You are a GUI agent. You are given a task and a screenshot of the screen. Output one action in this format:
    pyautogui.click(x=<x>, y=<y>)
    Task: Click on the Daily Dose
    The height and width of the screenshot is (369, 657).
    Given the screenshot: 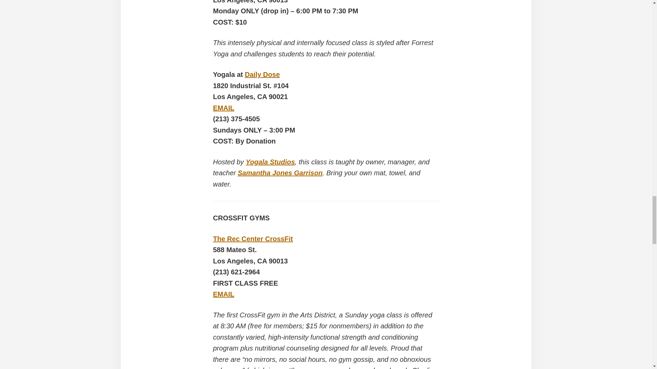 What is the action you would take?
    pyautogui.click(x=262, y=74)
    